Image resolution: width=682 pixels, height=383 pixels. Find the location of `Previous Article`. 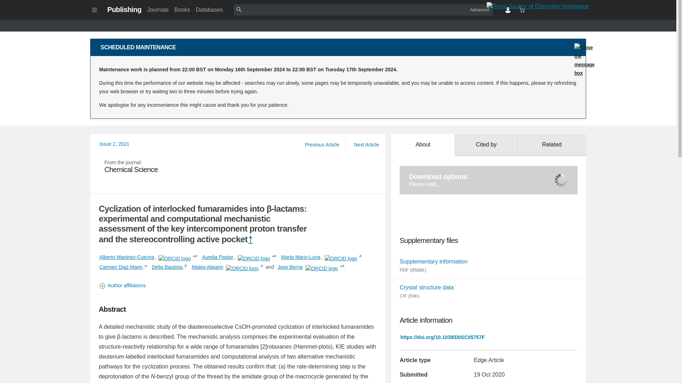

Previous Article is located at coordinates (207, 267).